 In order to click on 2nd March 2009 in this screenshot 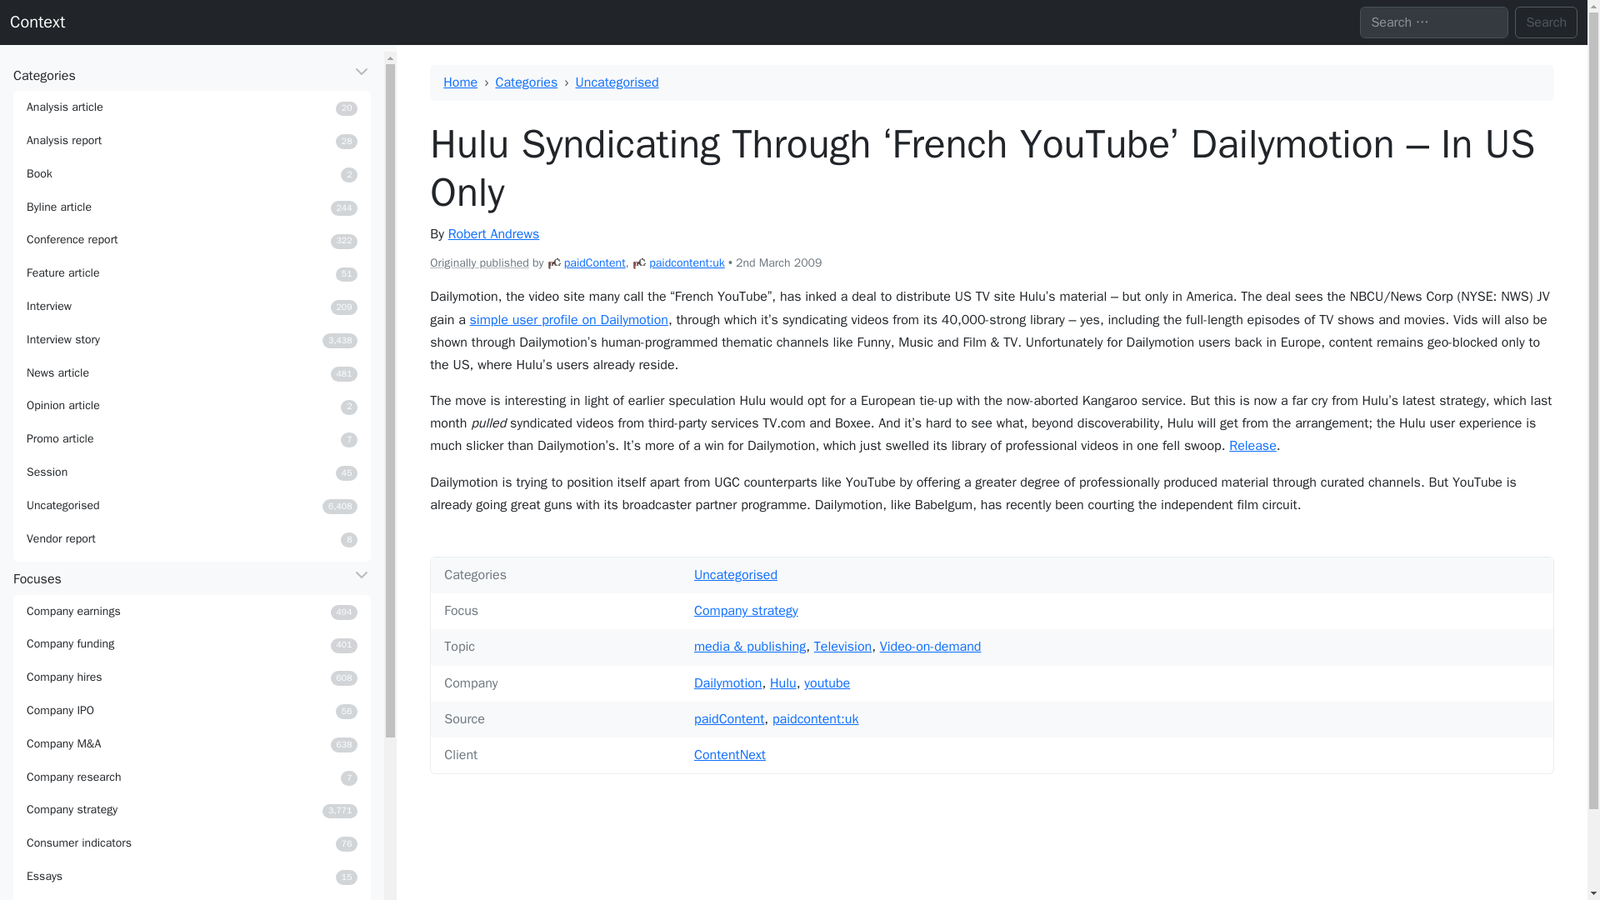, I will do `click(192, 239)`.